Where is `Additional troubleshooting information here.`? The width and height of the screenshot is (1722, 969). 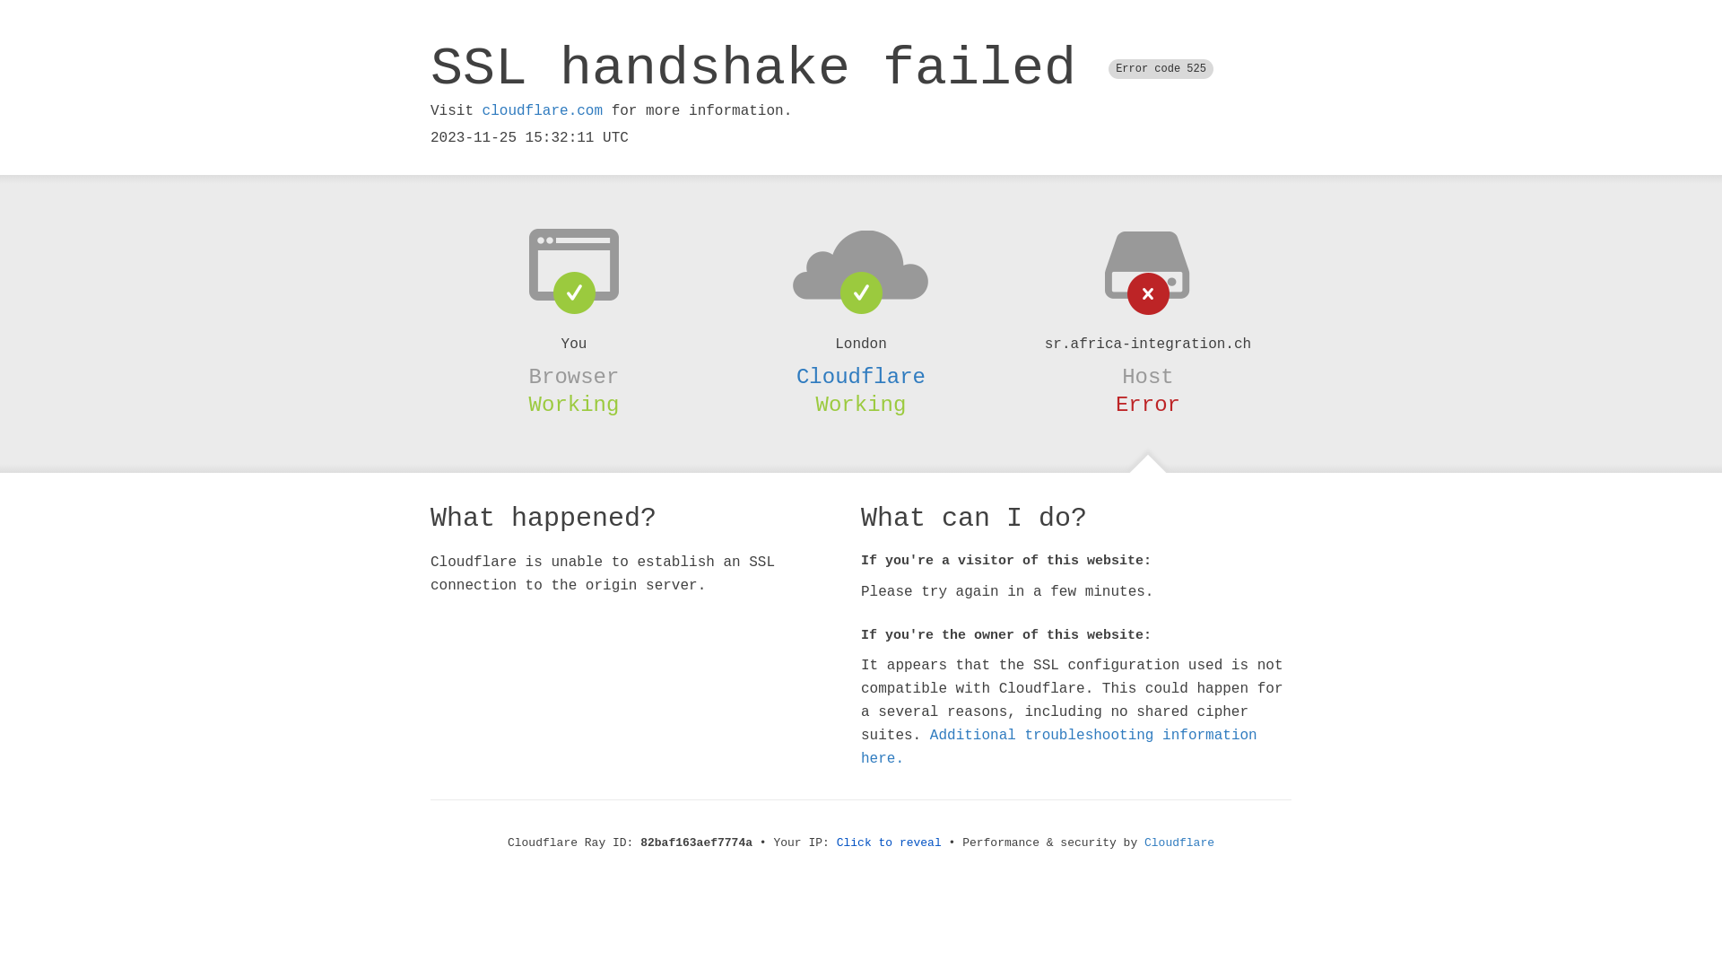 Additional troubleshooting information here. is located at coordinates (1059, 747).